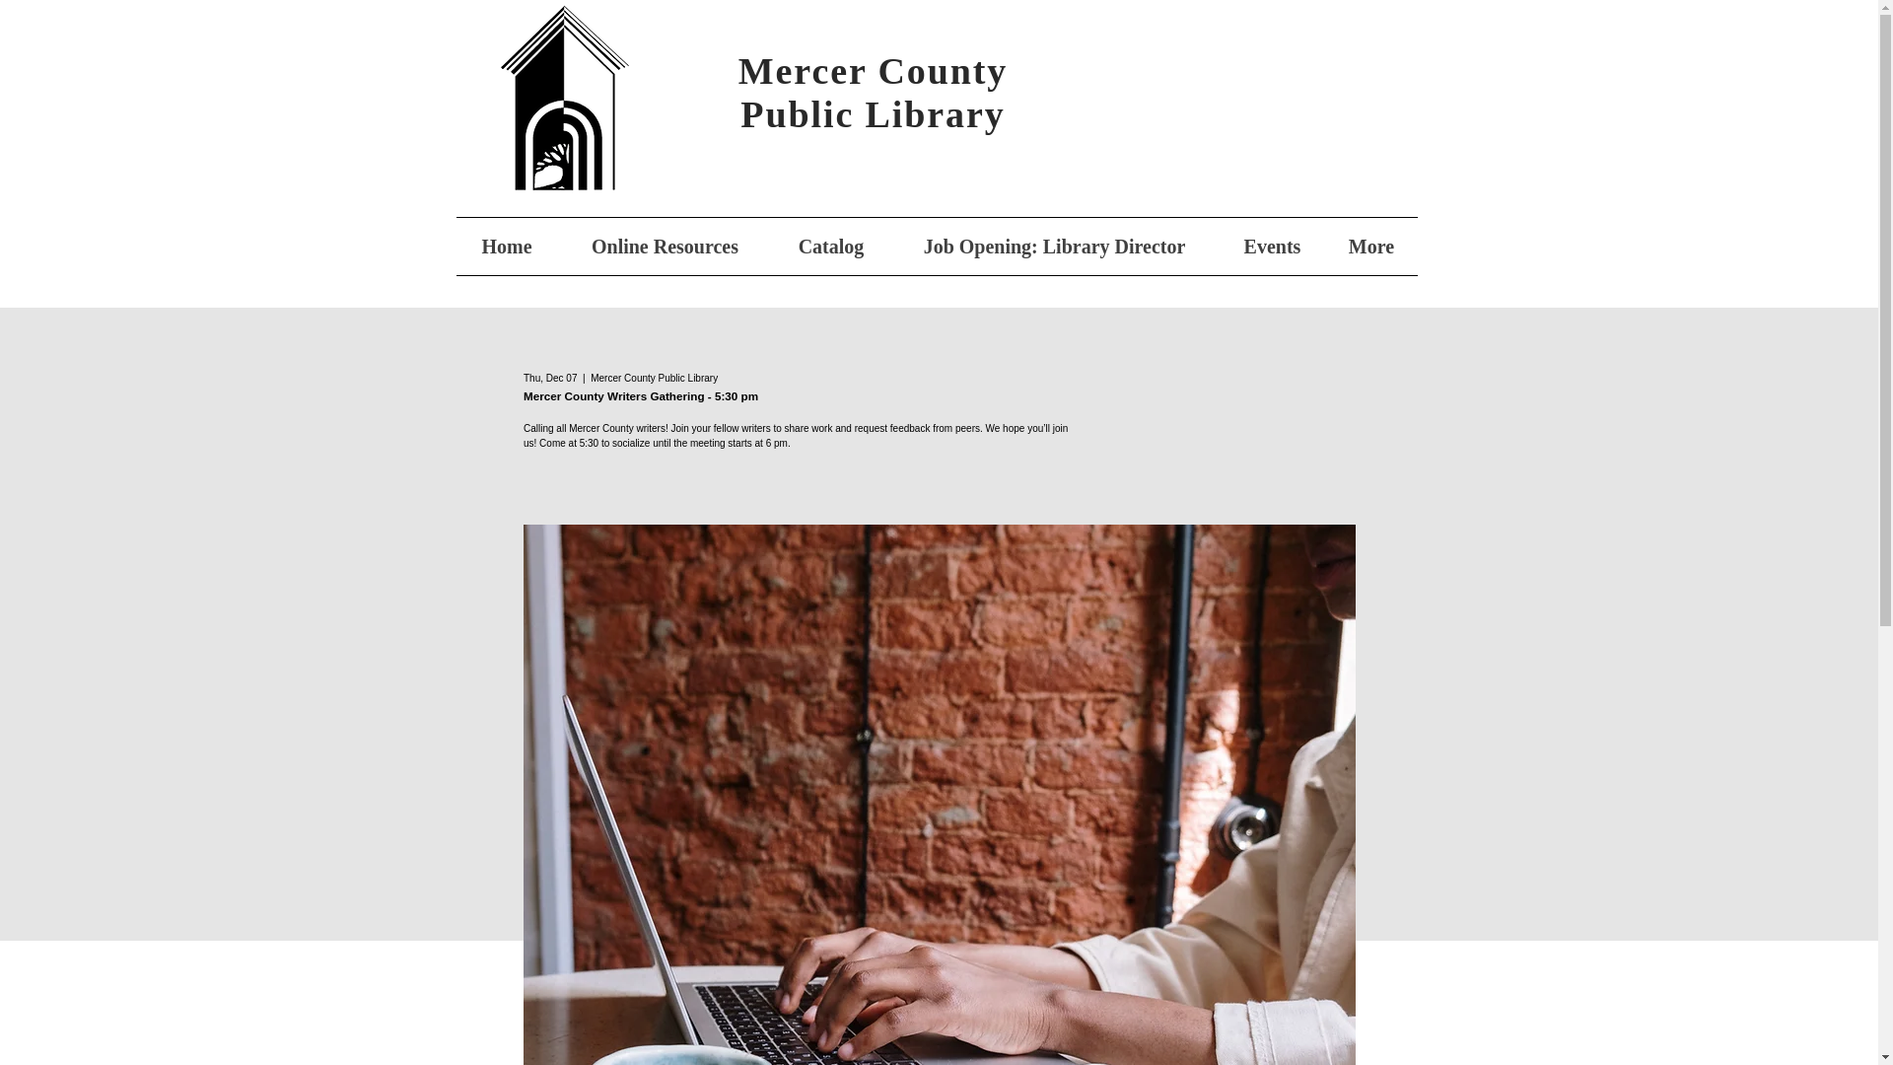 Image resolution: width=1893 pixels, height=1065 pixels. I want to click on Events, so click(1272, 247).